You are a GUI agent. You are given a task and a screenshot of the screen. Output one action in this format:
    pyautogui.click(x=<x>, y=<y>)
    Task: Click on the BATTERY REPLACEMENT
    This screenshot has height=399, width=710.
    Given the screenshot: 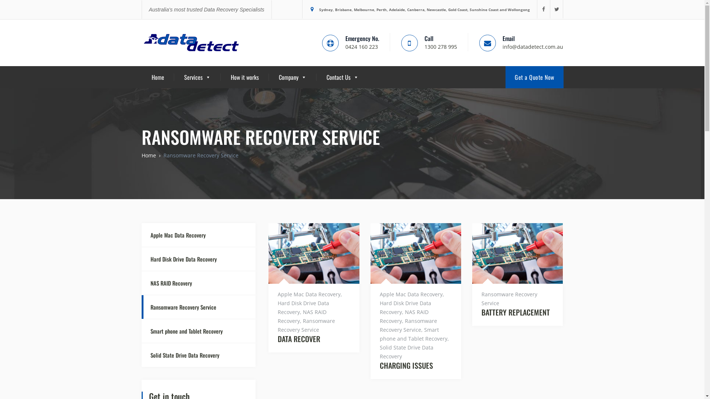 What is the action you would take?
    pyautogui.click(x=518, y=313)
    